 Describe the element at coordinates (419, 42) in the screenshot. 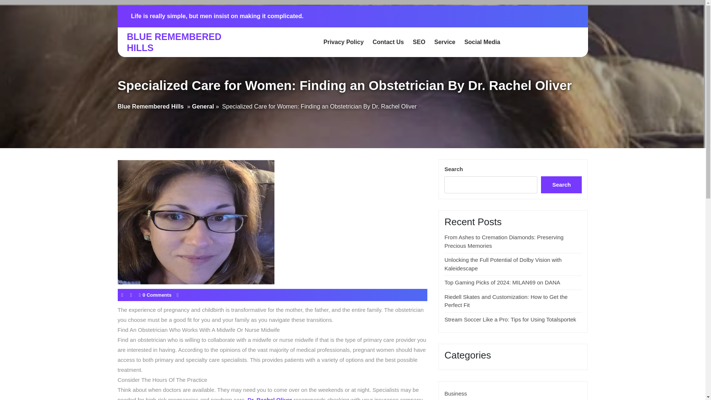

I see `SEO` at that location.